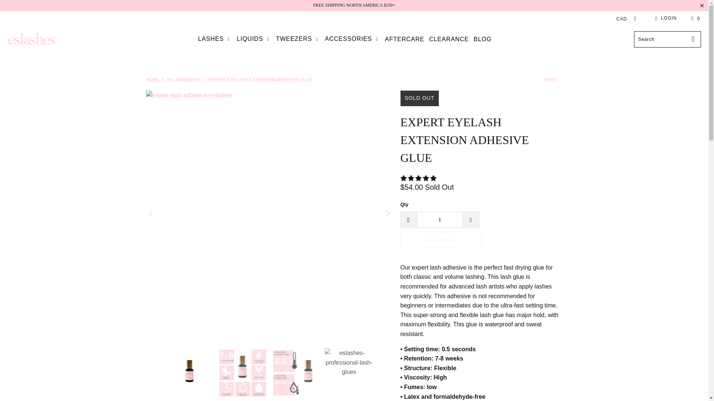 This screenshot has width=714, height=401. What do you see at coordinates (553, 80) in the screenshot?
I see `Next` at bounding box center [553, 80].